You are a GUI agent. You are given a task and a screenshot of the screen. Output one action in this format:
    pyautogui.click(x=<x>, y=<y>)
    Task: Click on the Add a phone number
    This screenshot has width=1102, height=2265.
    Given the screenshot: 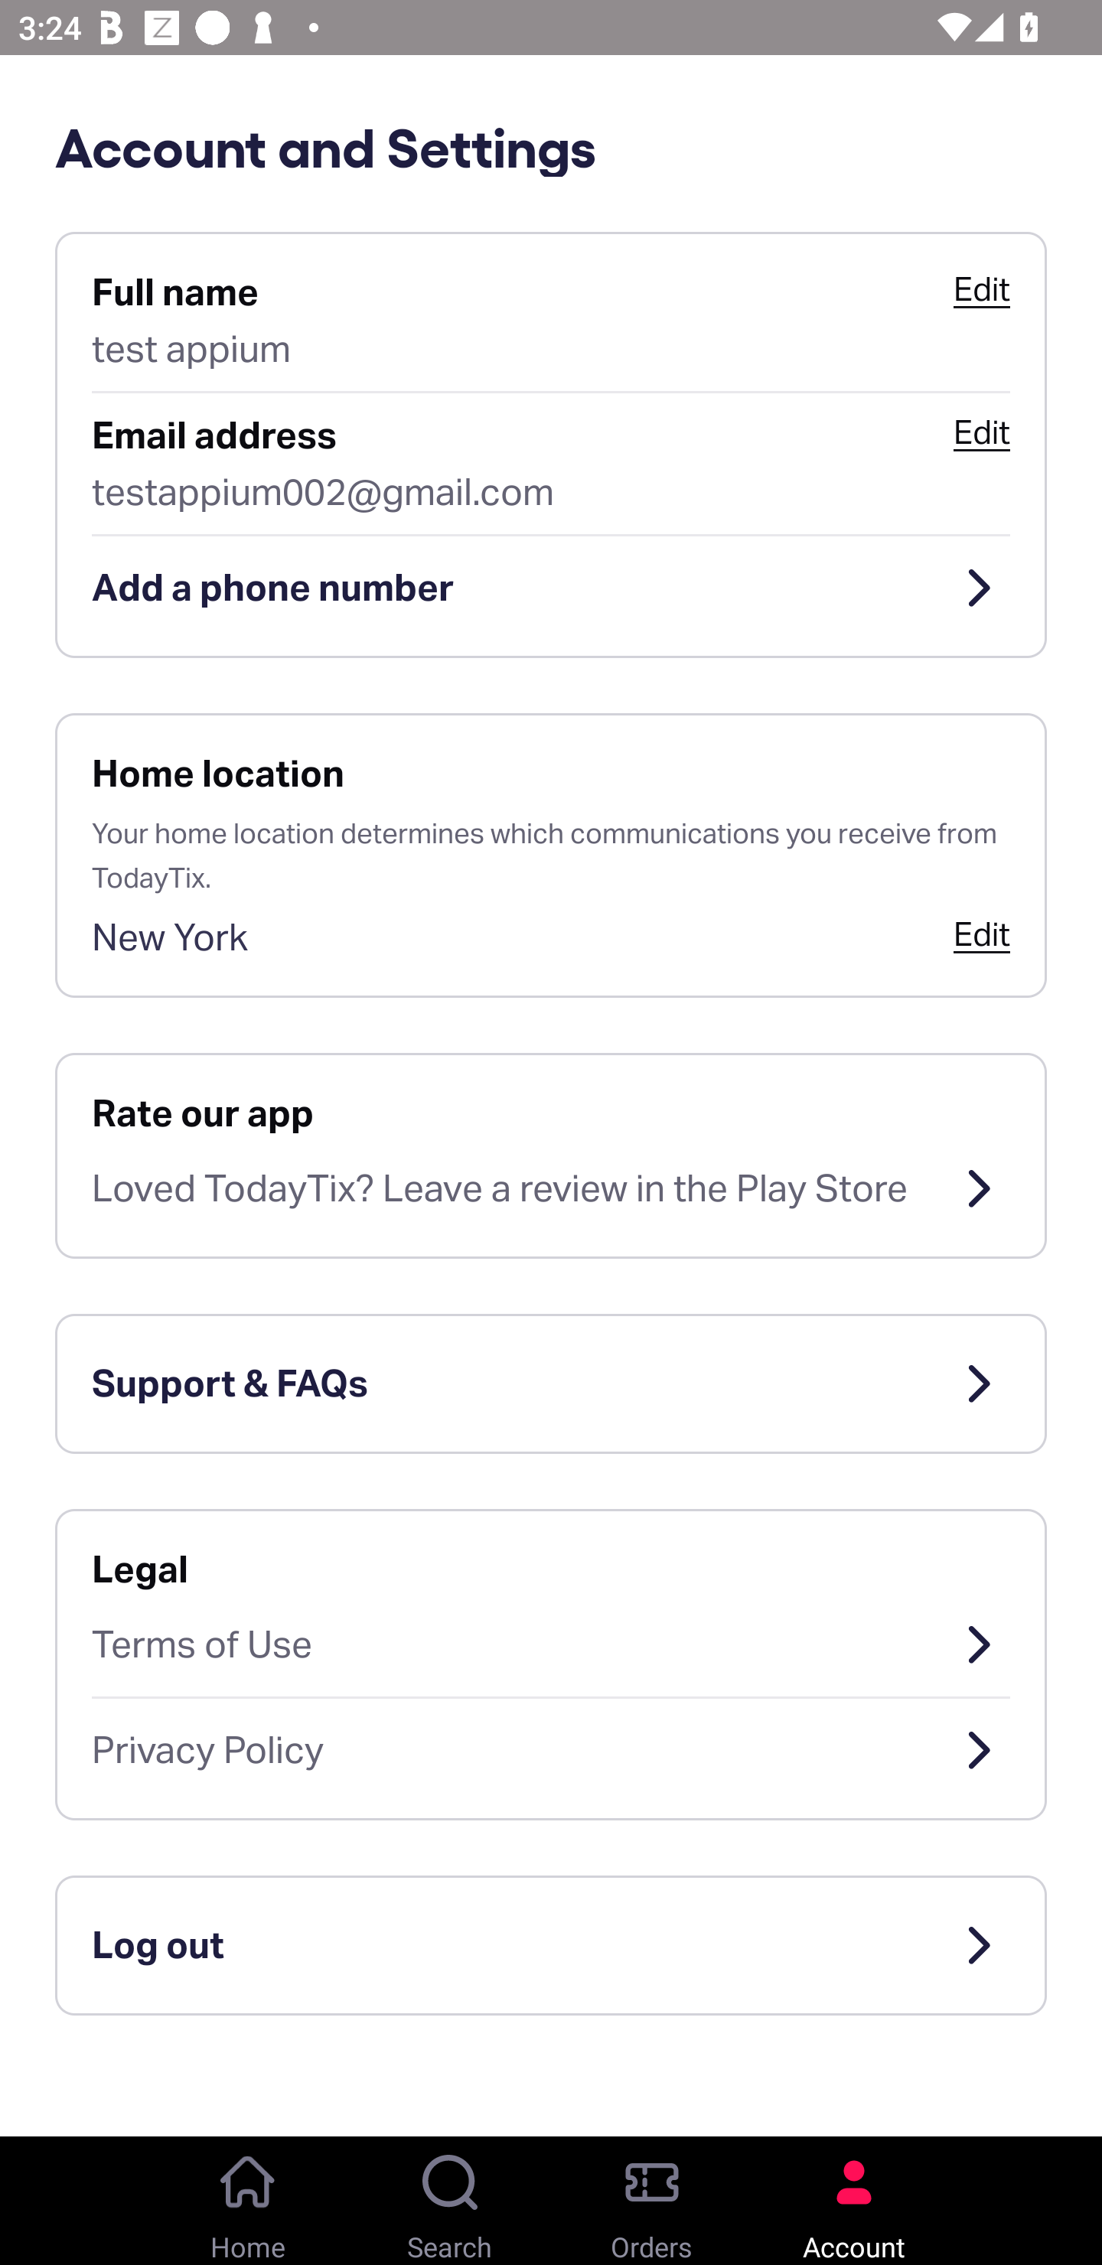 What is the action you would take?
    pyautogui.click(x=551, y=588)
    